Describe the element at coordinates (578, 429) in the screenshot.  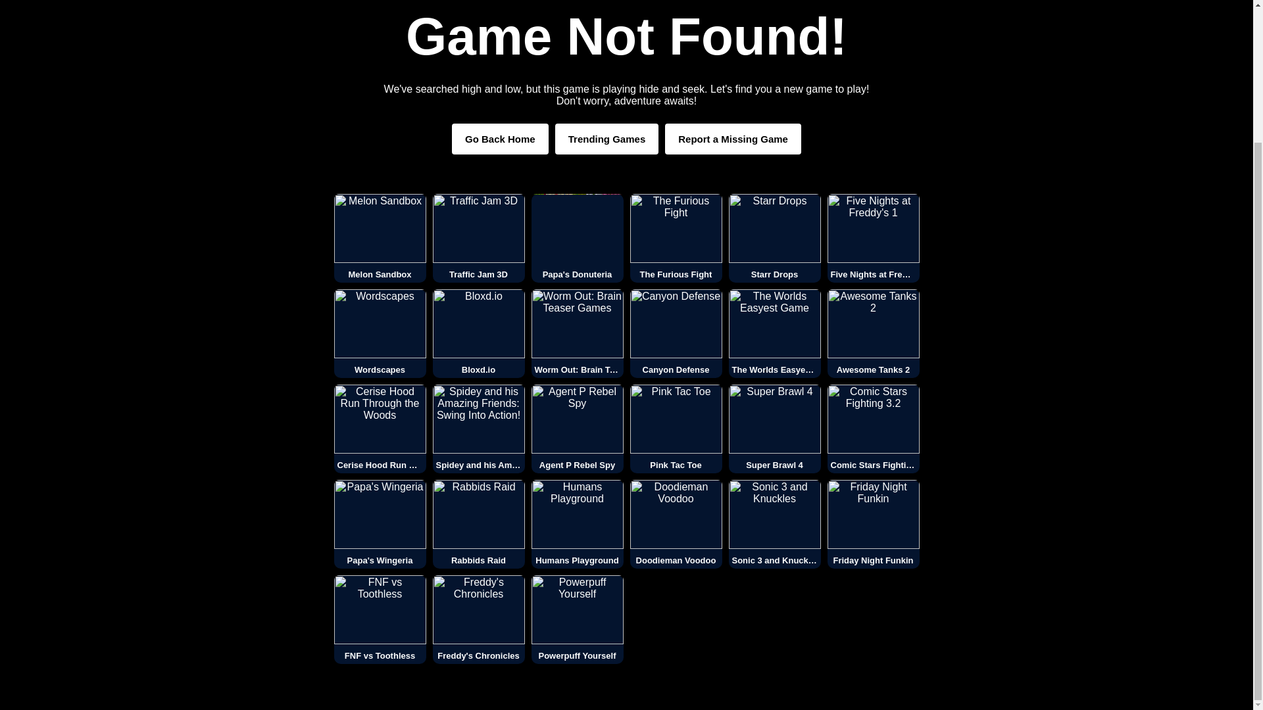
I see `Agent P Rebel Spy` at that location.